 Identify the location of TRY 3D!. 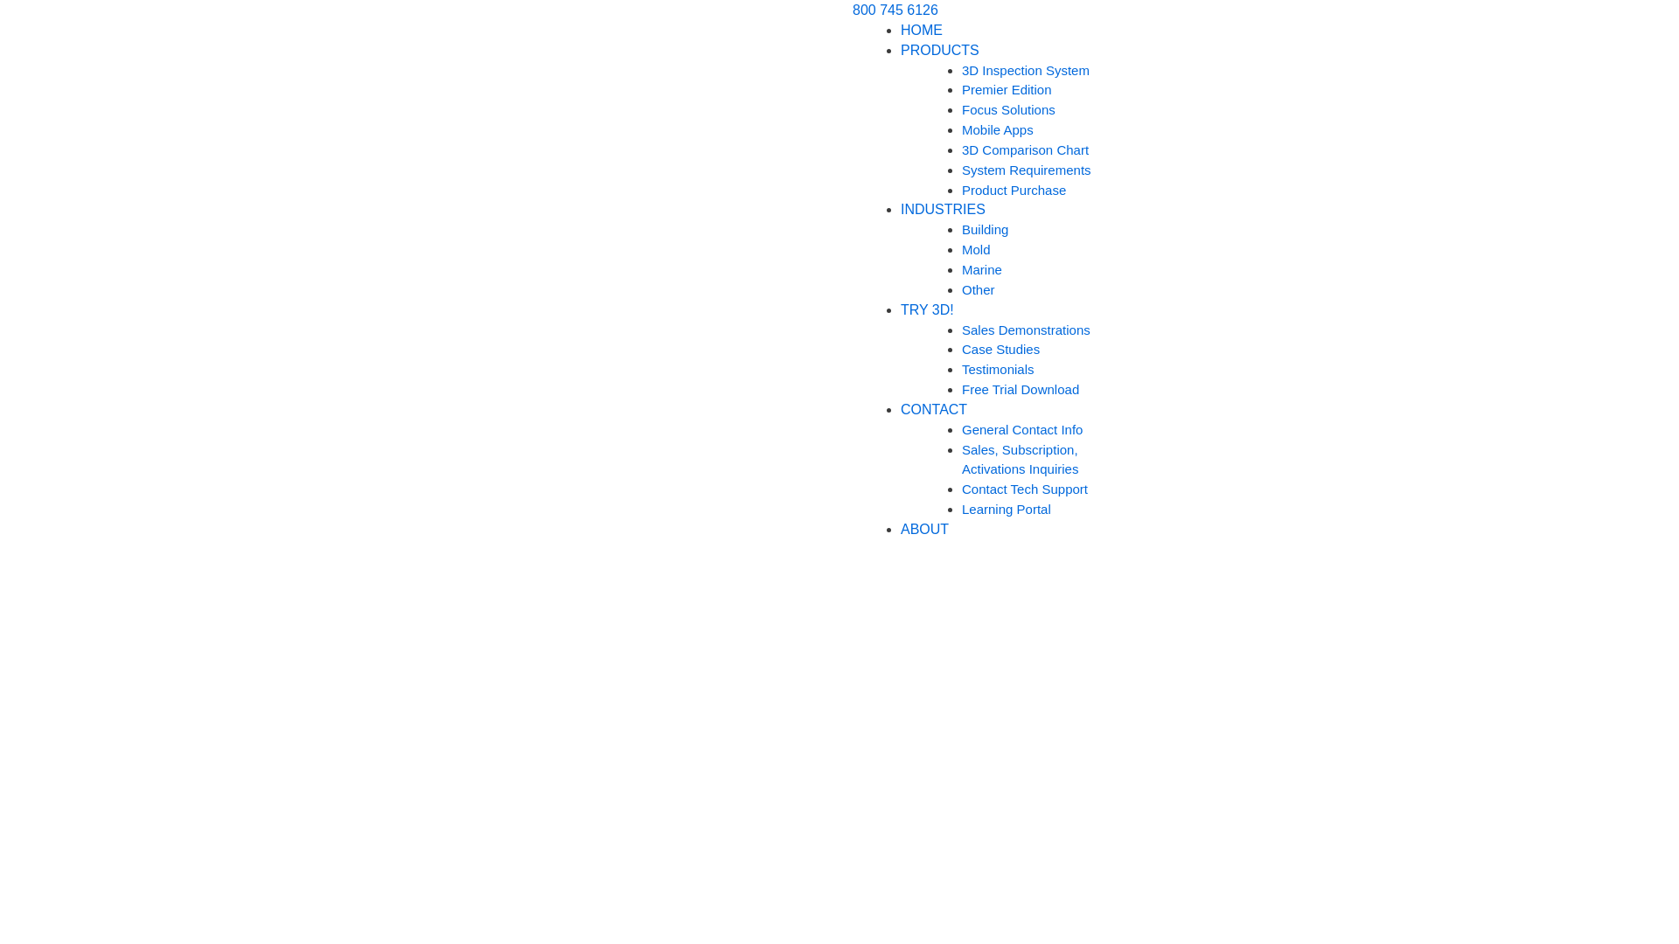
(927, 309).